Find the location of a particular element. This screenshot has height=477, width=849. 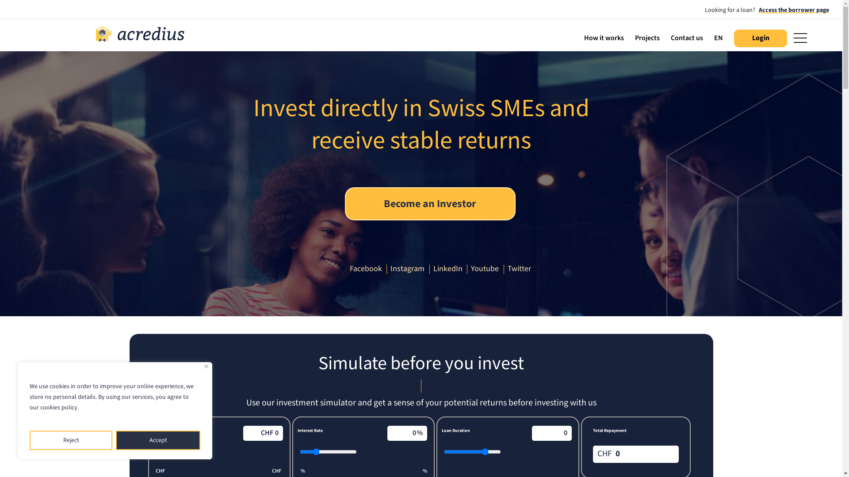

How it works is located at coordinates (605, 38).